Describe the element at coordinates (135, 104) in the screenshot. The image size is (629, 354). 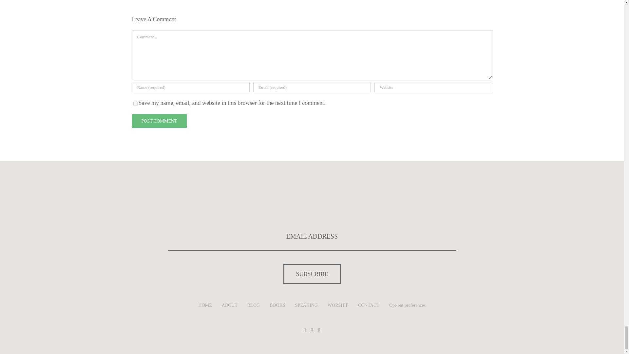
I see `yes` at that location.